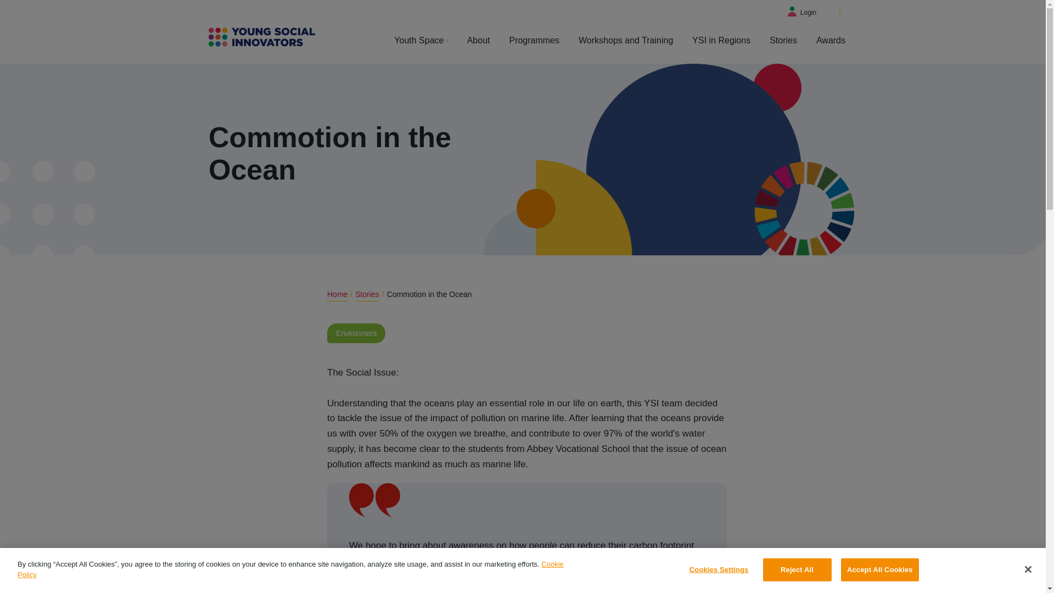 This screenshot has width=1054, height=593. I want to click on Awards, so click(830, 41).